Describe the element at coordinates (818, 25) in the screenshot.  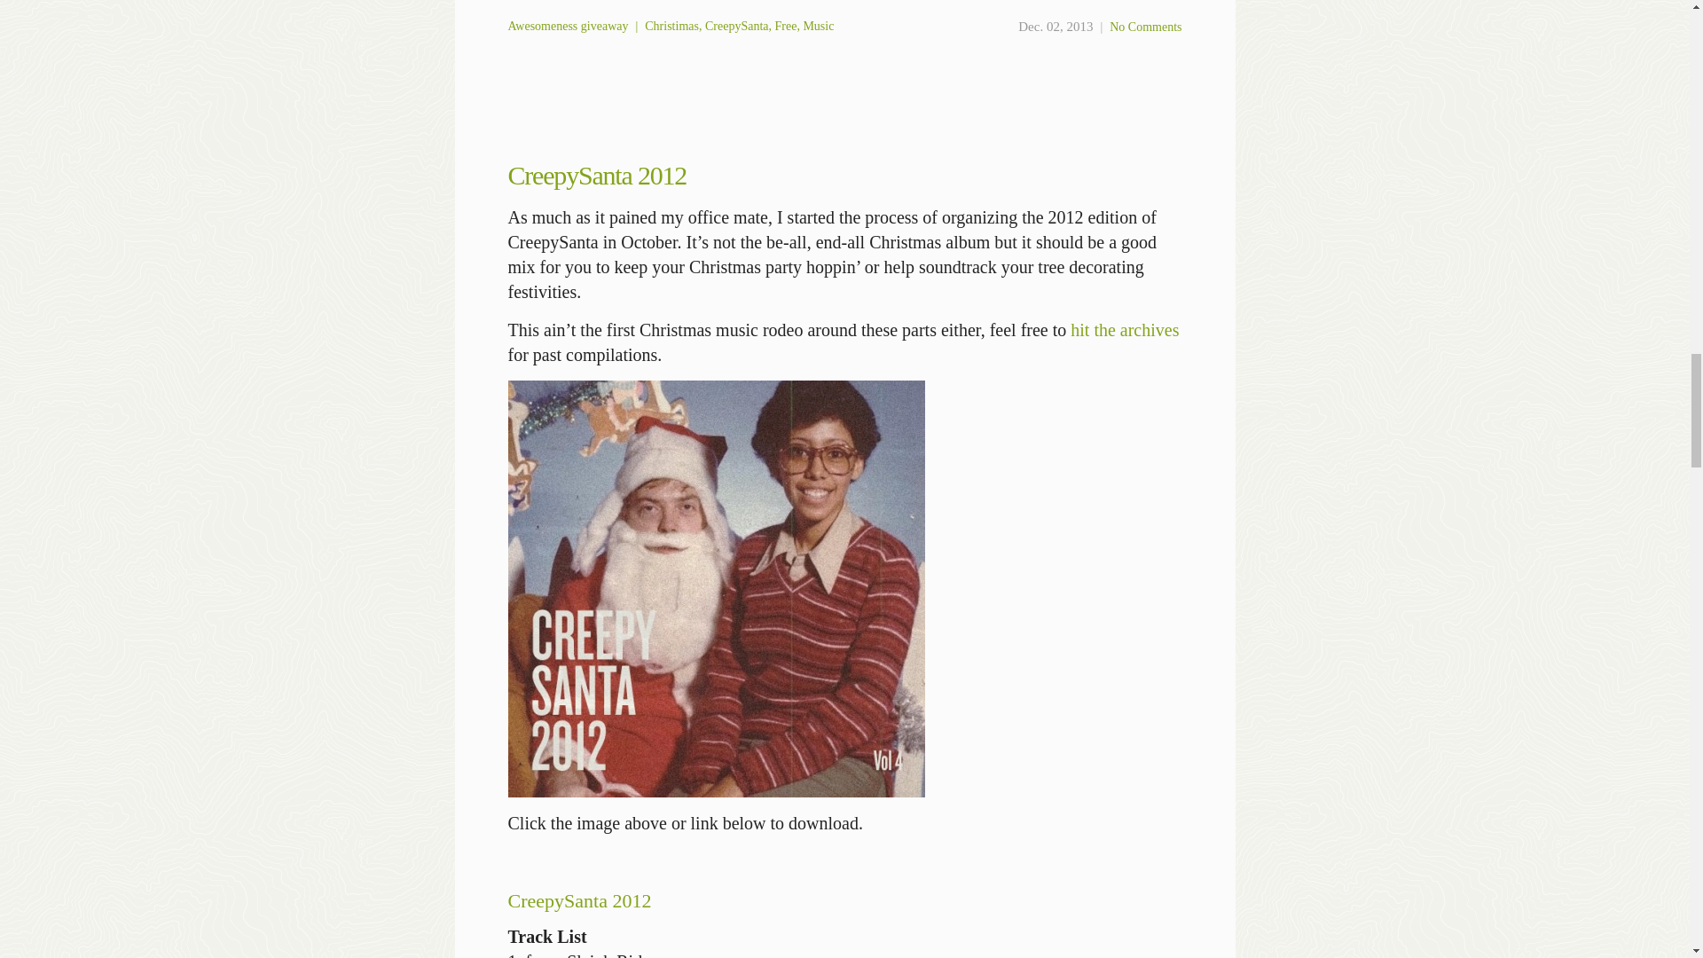
I see `Music` at that location.